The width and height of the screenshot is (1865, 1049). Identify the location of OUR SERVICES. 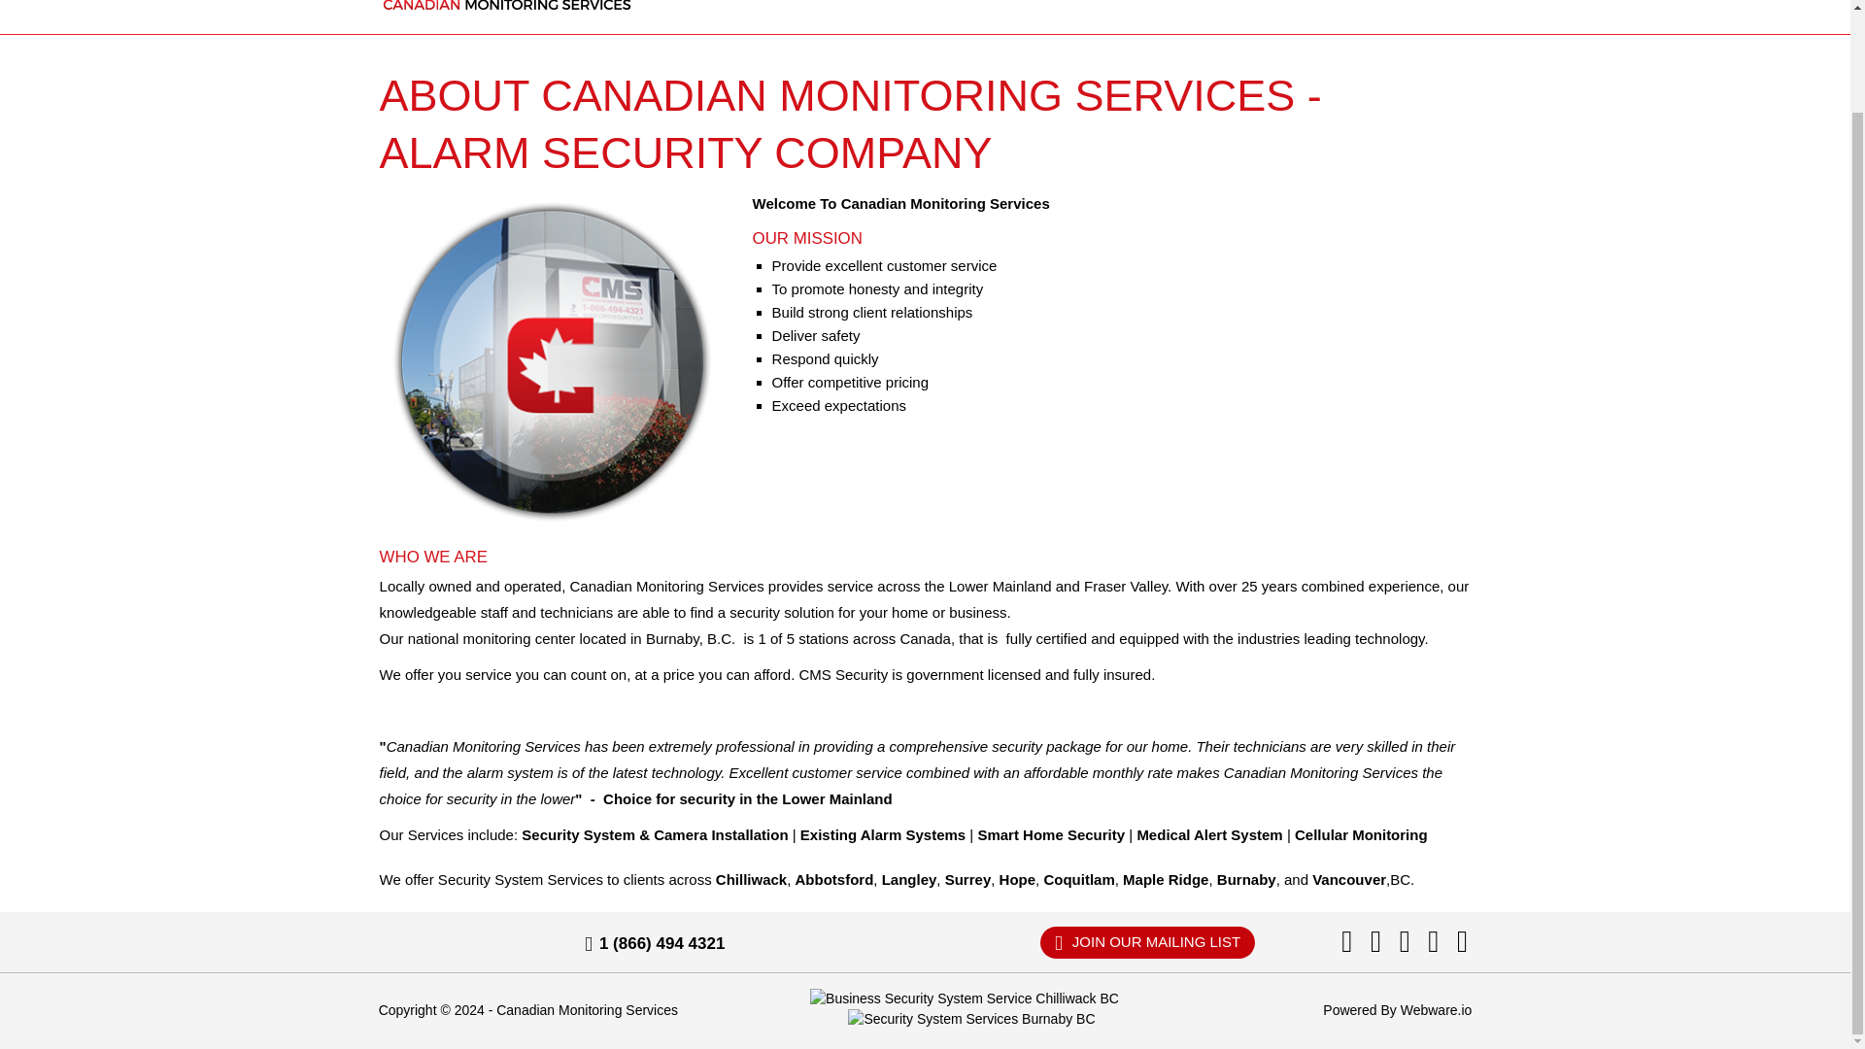
(991, 3).